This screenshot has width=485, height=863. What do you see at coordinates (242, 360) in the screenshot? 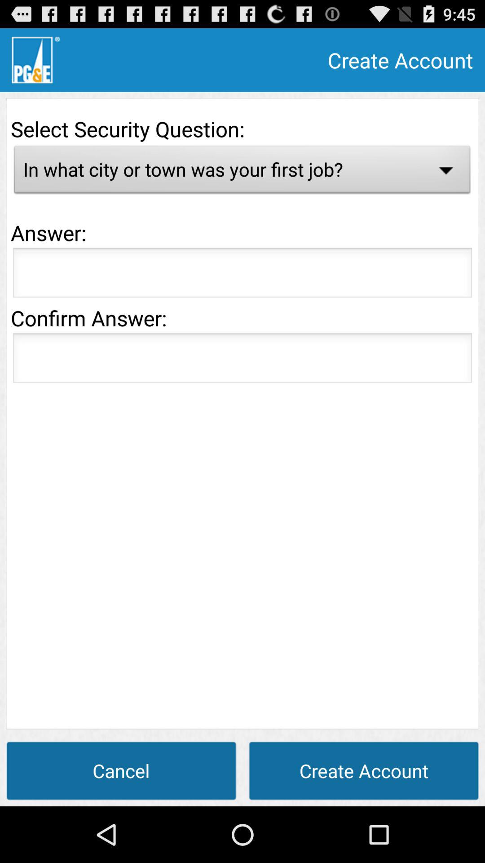
I see `retype the answer` at bounding box center [242, 360].